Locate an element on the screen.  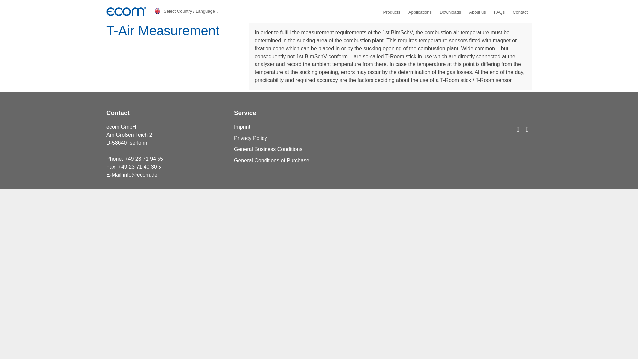
Applications is located at coordinates (420, 12).